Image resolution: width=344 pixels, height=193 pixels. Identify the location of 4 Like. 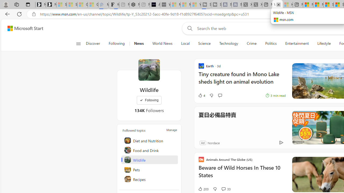
(201, 95).